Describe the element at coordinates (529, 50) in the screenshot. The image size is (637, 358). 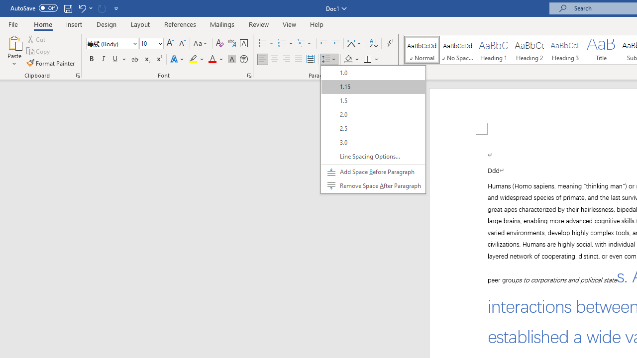
I see `Heading 2` at that location.